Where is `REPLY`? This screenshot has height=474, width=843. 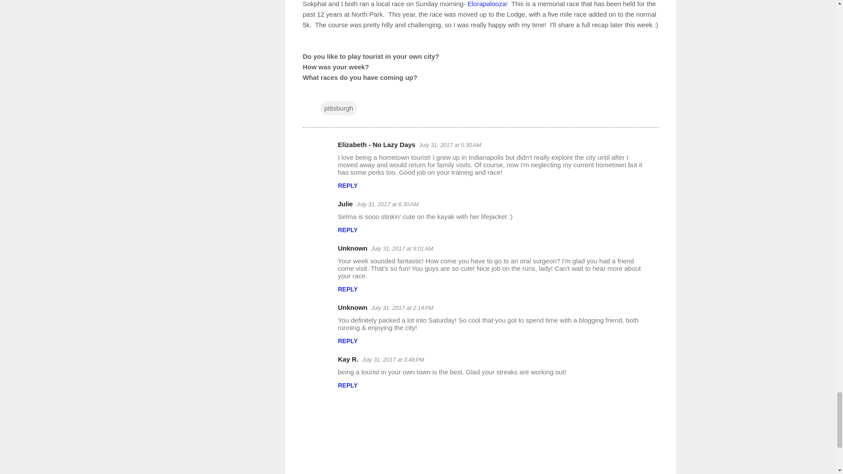
REPLY is located at coordinates (348, 230).